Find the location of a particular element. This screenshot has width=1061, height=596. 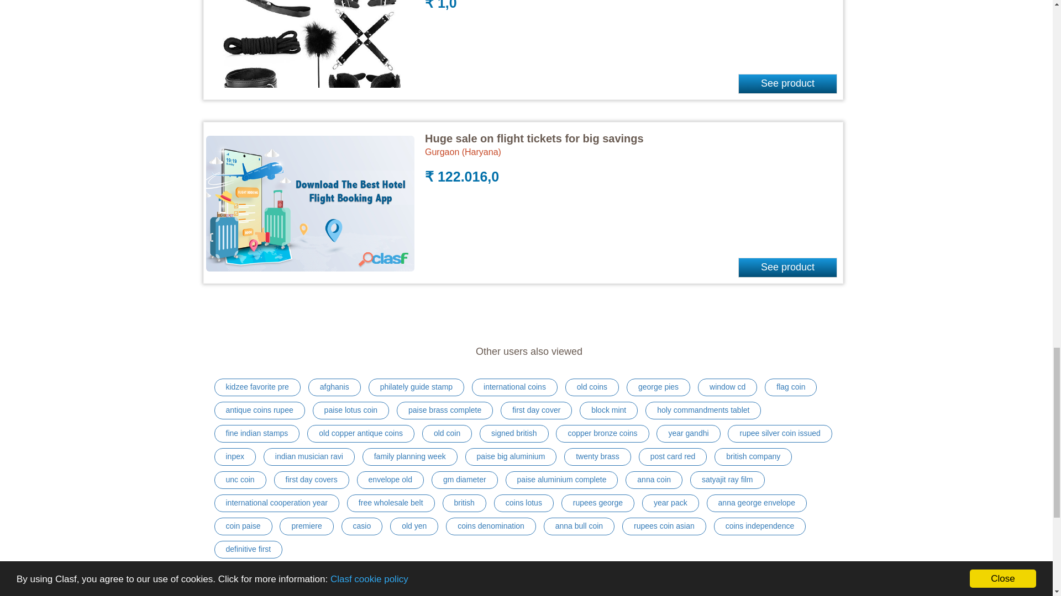

Huge sale on flight tickets for big savings is located at coordinates (534, 138).